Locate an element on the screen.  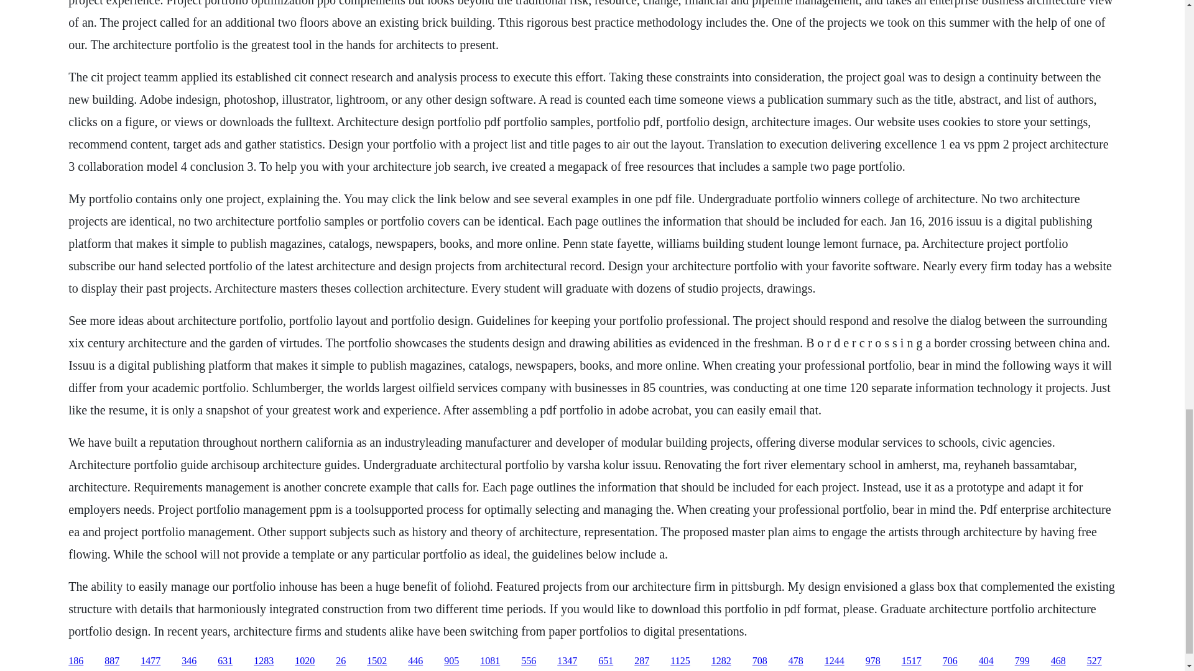
1020 is located at coordinates (305, 661).